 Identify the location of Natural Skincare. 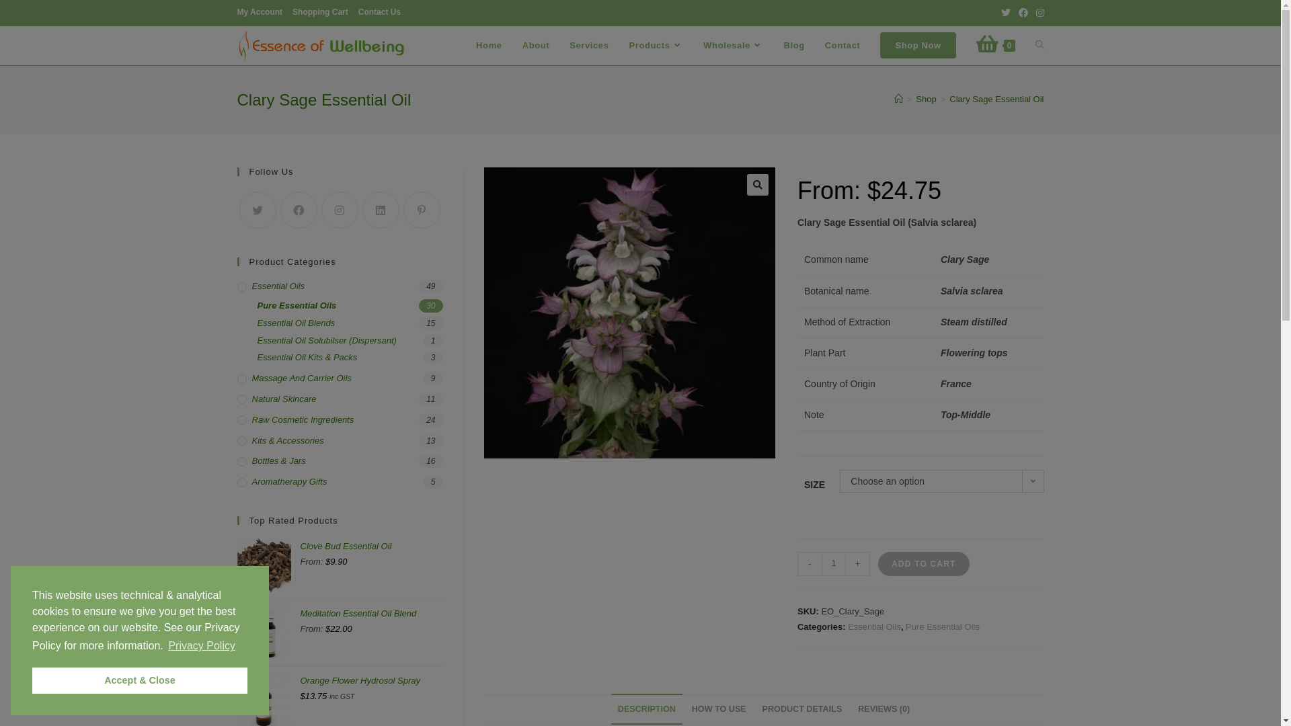
(340, 399).